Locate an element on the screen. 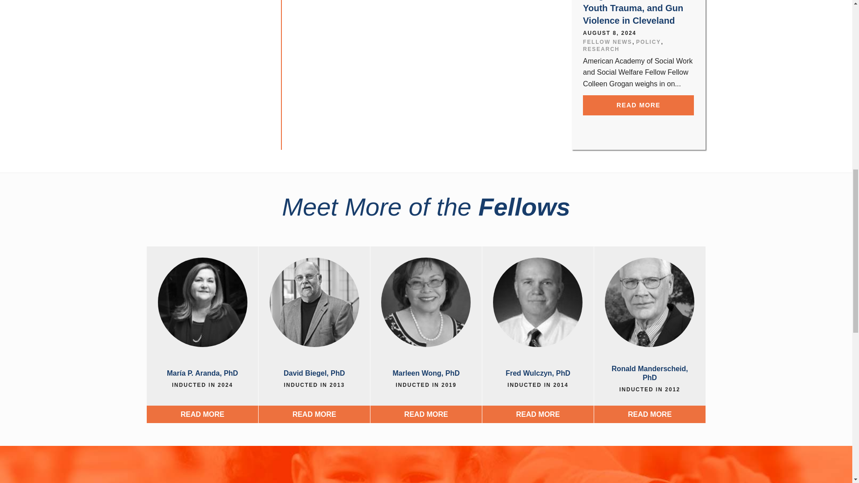 The width and height of the screenshot is (859, 483). RESEARCH is located at coordinates (601, 49).